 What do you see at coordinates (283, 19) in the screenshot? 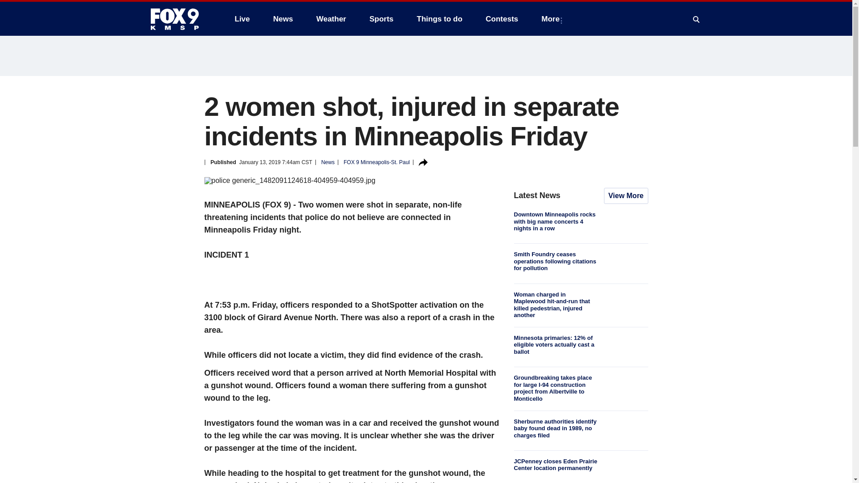
I see `News` at bounding box center [283, 19].